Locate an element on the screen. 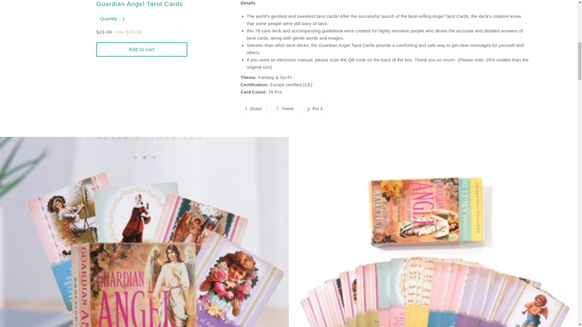 The height and width of the screenshot is (327, 582). Tweet on Twitter is located at coordinates (284, 108).